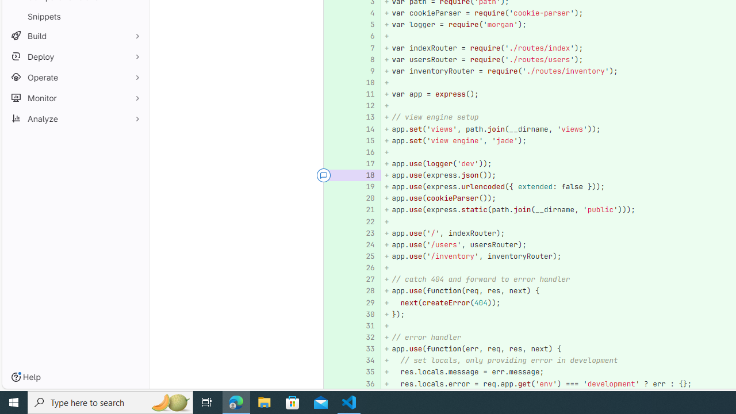  I want to click on 4, so click(365, 13).